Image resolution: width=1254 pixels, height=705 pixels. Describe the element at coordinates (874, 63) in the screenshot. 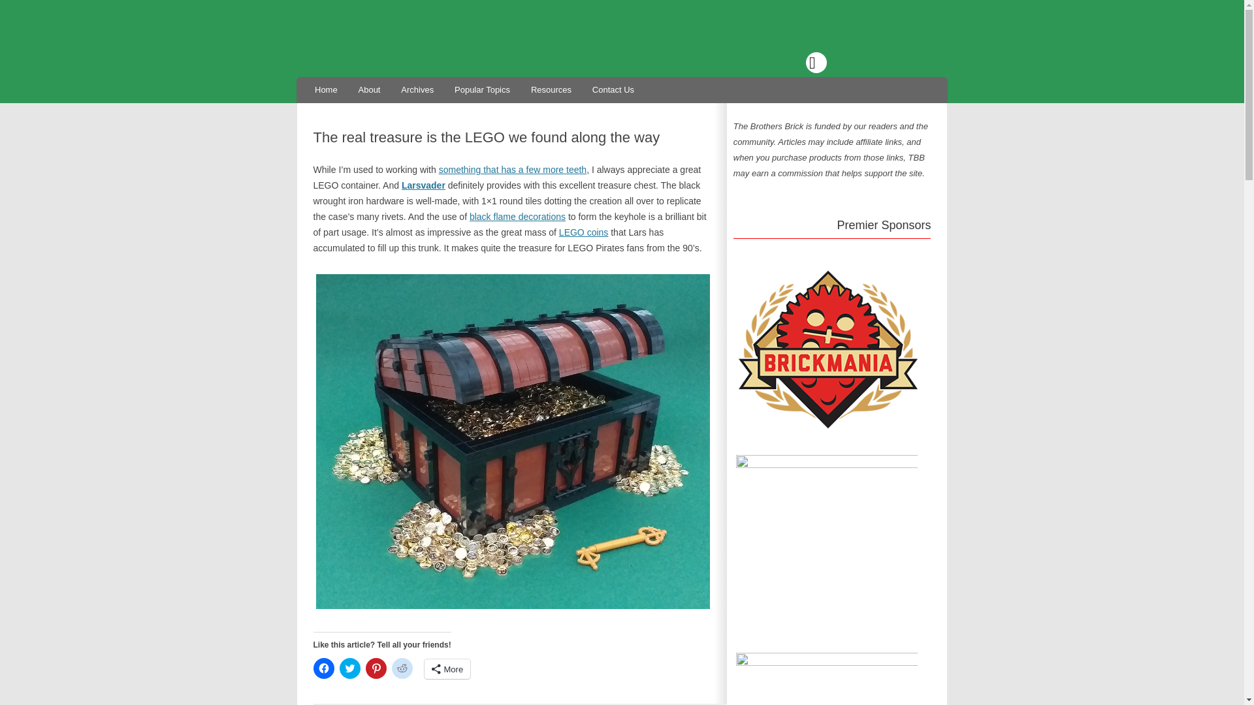

I see `YouTube` at that location.